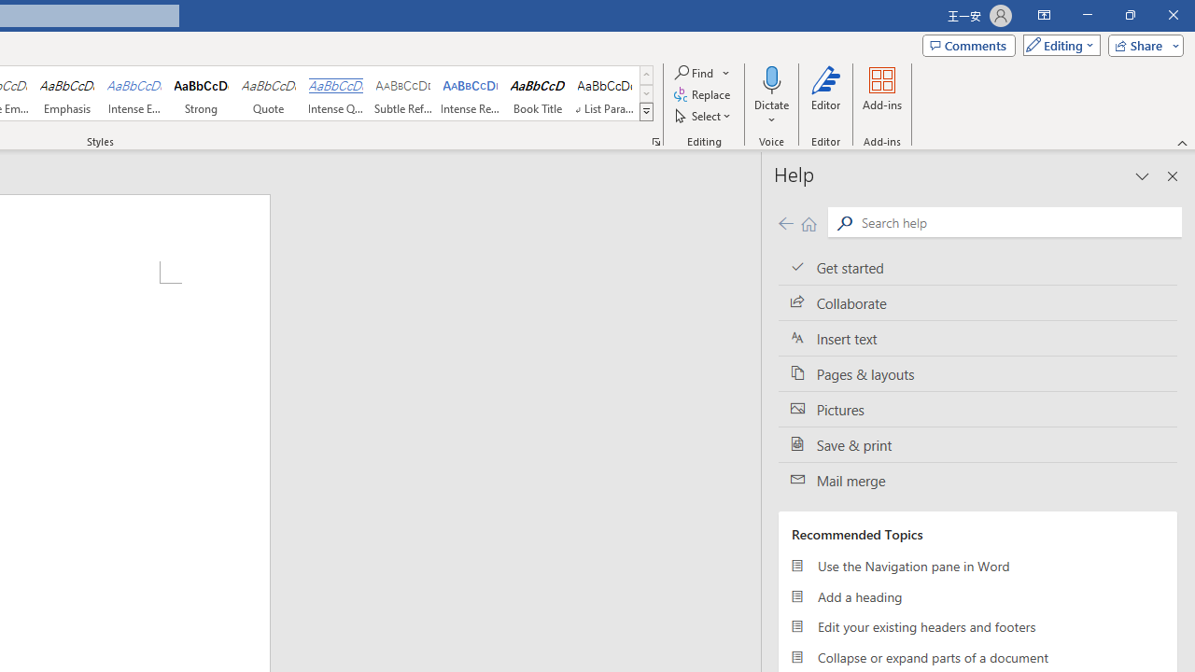  Describe the element at coordinates (1058, 45) in the screenshot. I see `Mode` at that location.